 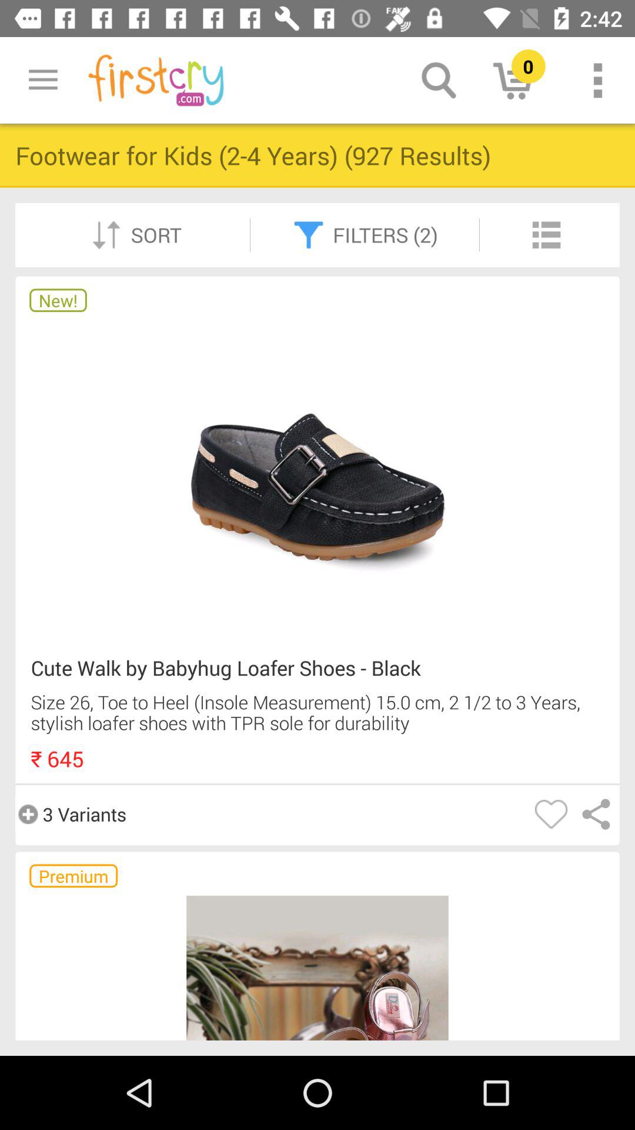 I want to click on tap the 3 variants icon, so click(x=71, y=814).